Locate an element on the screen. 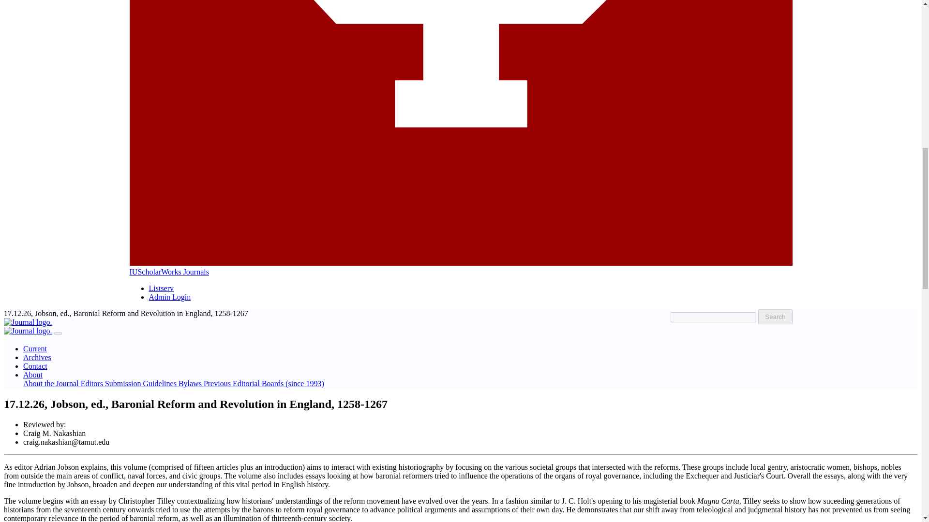  Admin Login is located at coordinates (170, 297).